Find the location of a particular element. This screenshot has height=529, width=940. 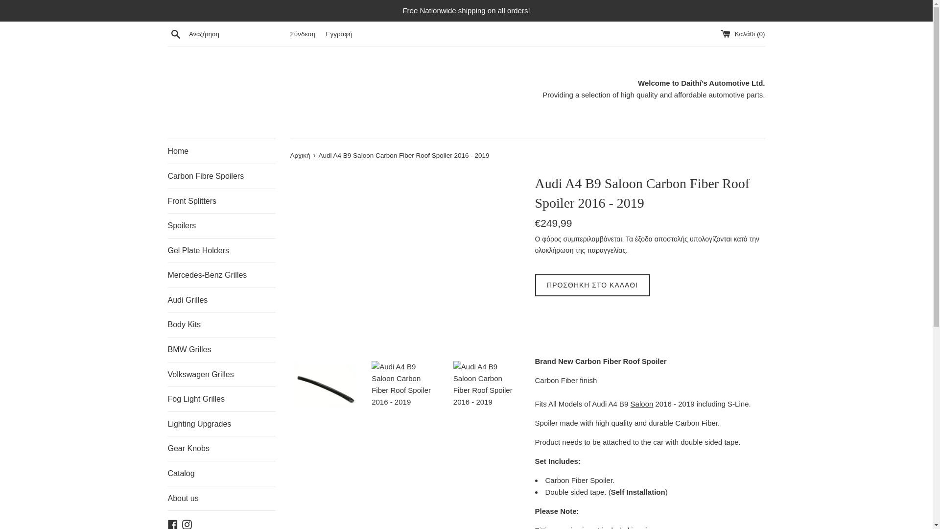

Lighting Upgrades is located at coordinates (221, 424).